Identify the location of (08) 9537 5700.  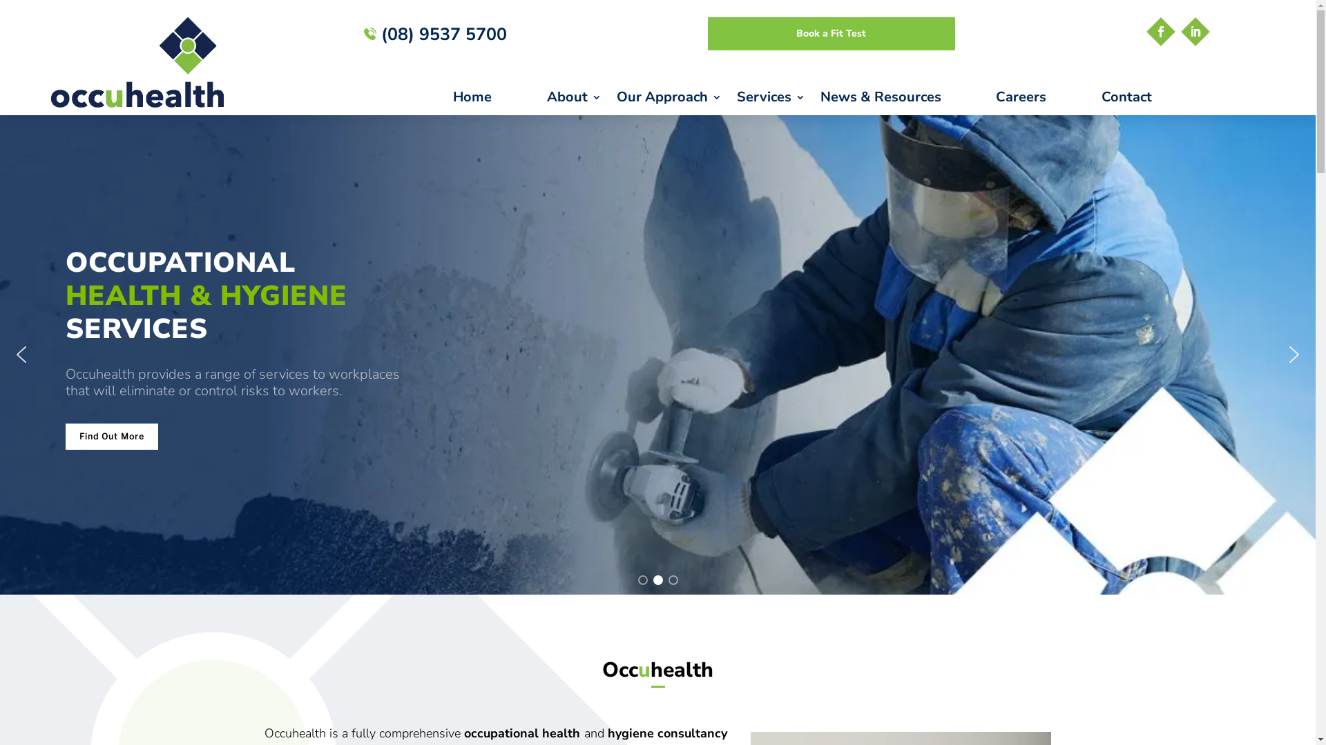
(435, 34).